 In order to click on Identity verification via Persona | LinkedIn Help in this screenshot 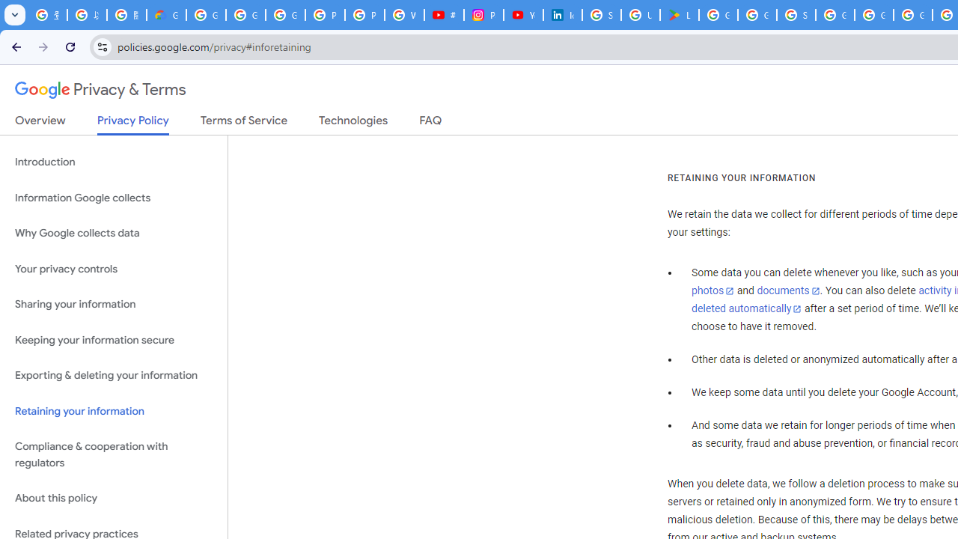, I will do `click(563, 15)`.